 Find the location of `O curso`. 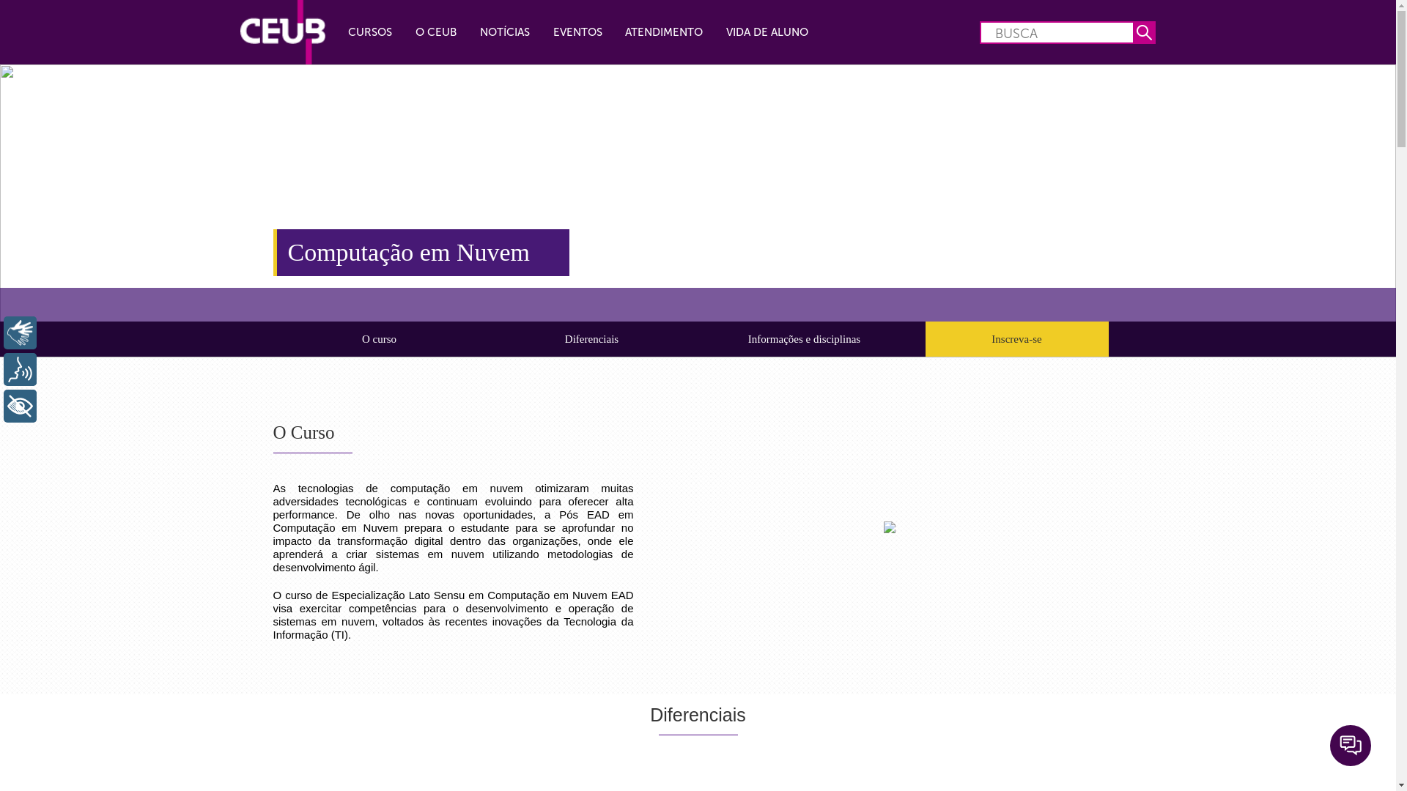

O curso is located at coordinates (379, 339).